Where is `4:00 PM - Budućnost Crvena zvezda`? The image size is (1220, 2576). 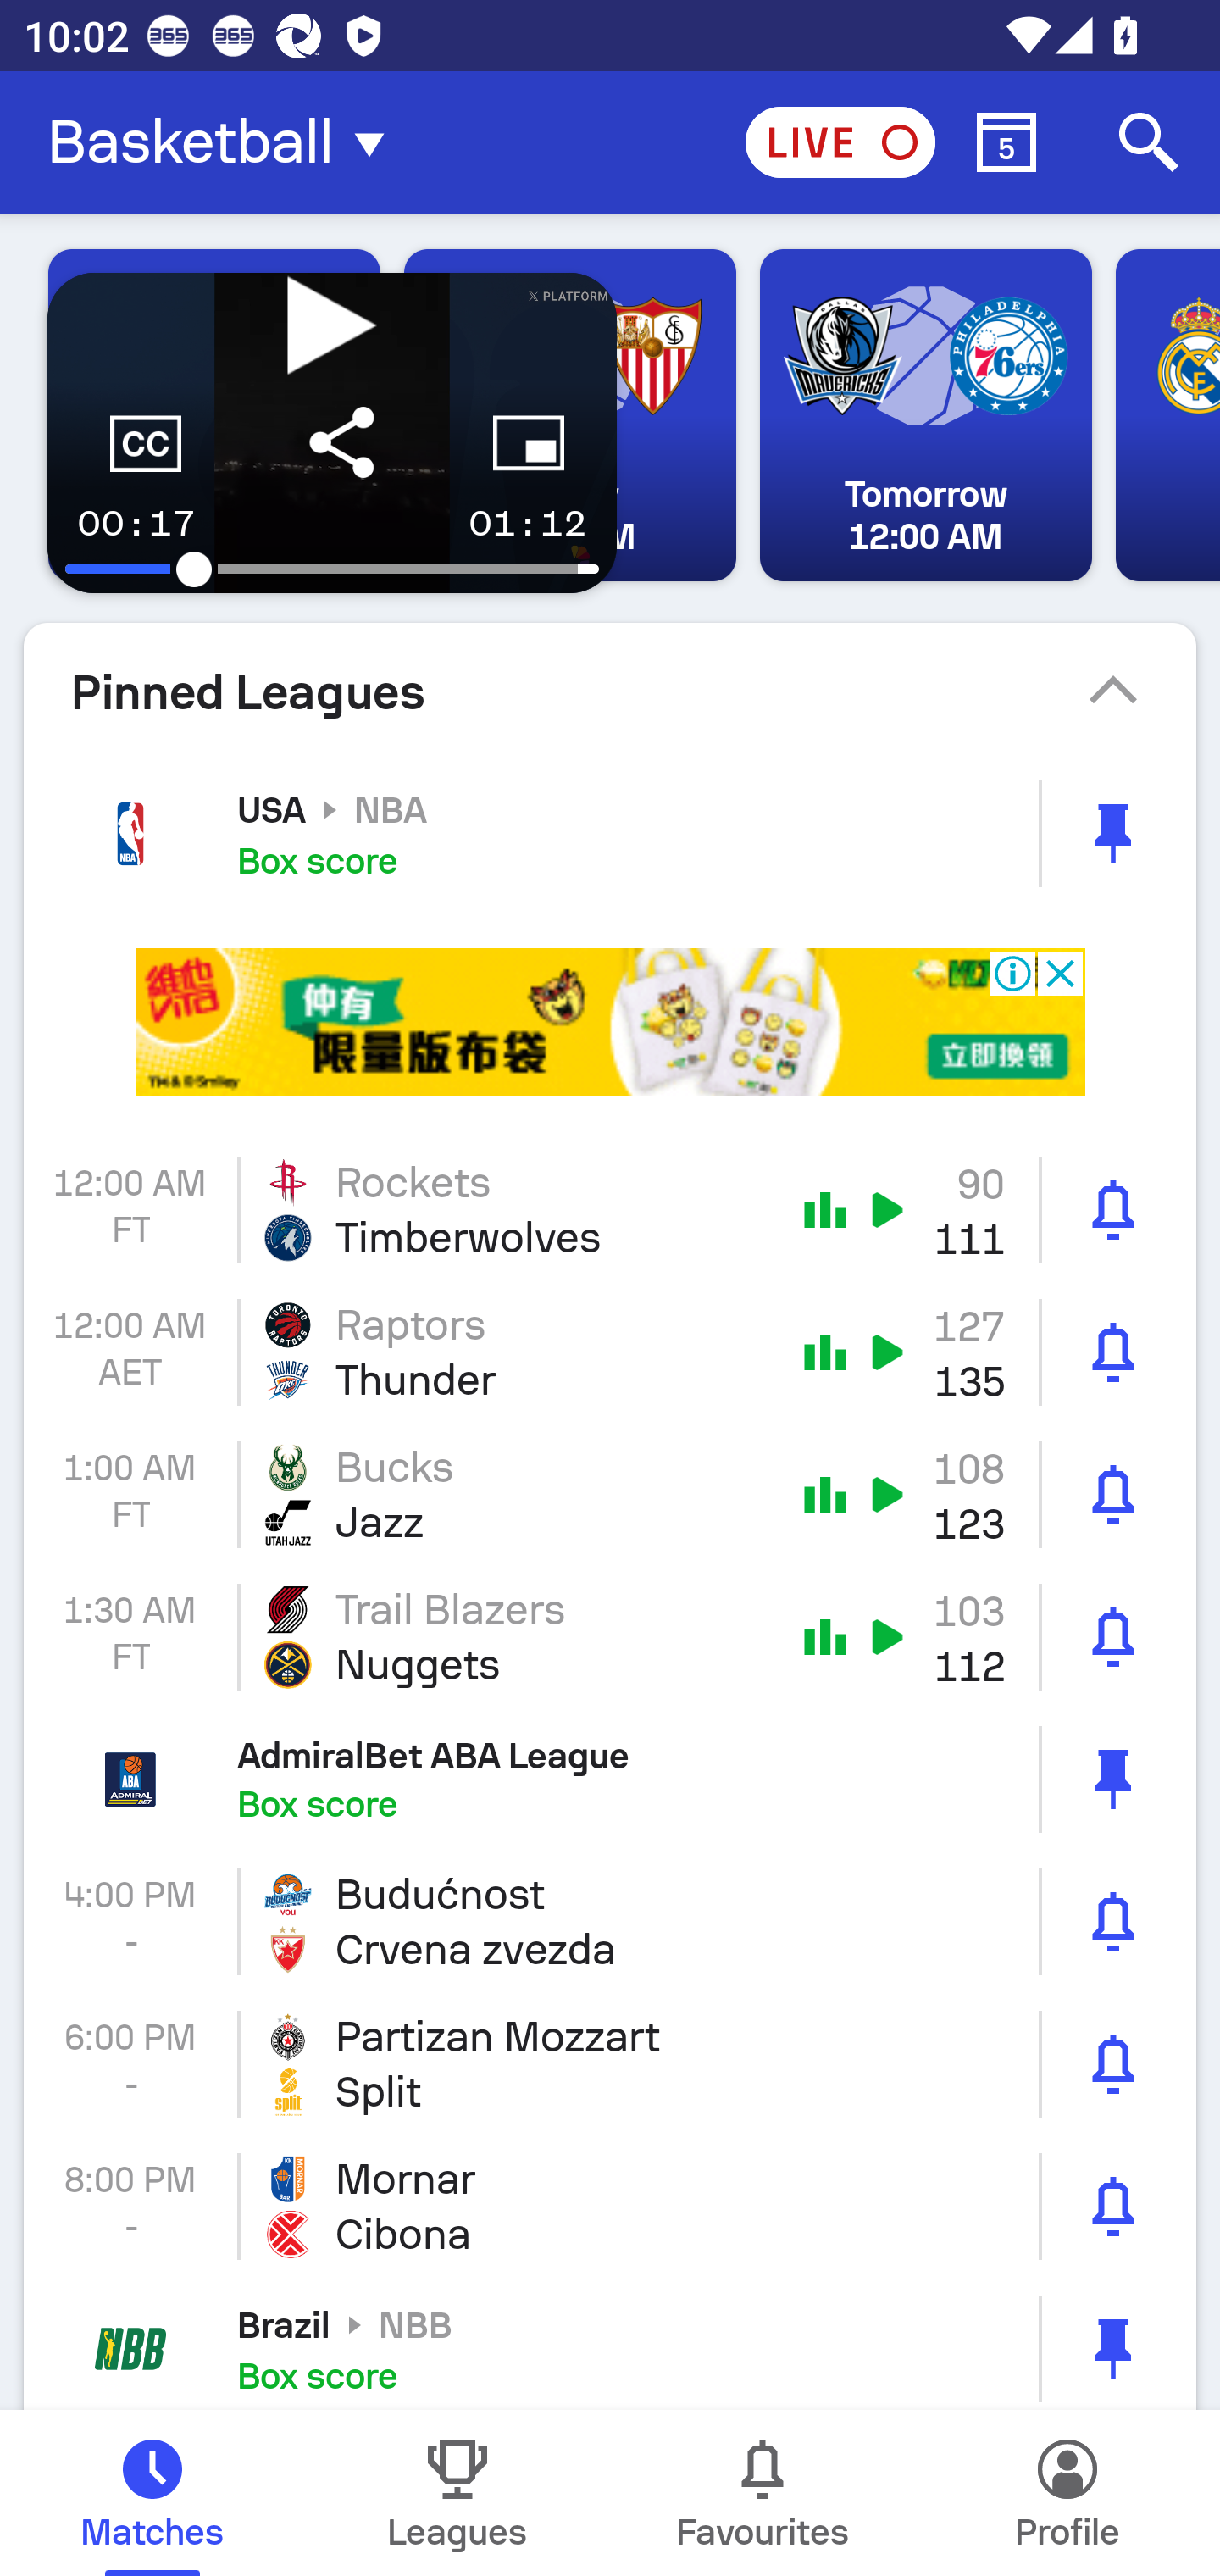
4:00 PM - Budućnost Crvena zvezda is located at coordinates (610, 1921).